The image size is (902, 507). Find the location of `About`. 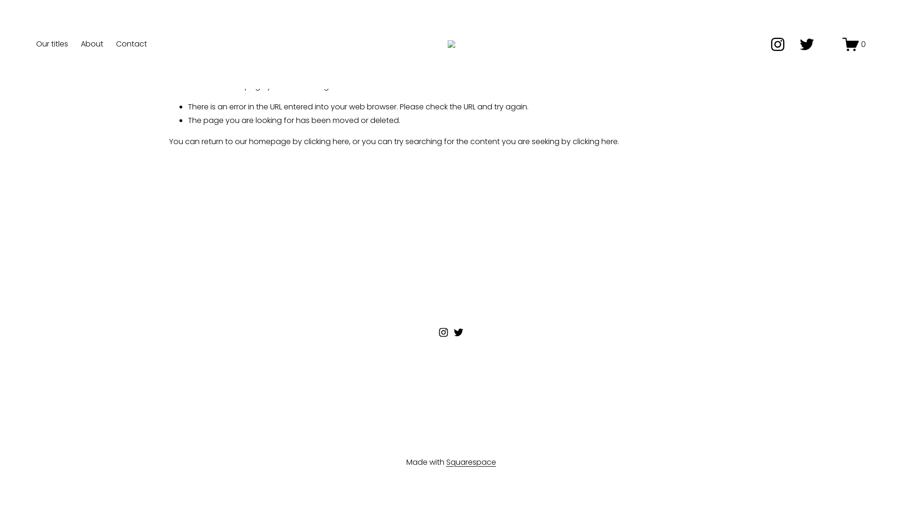

About is located at coordinates (92, 44).